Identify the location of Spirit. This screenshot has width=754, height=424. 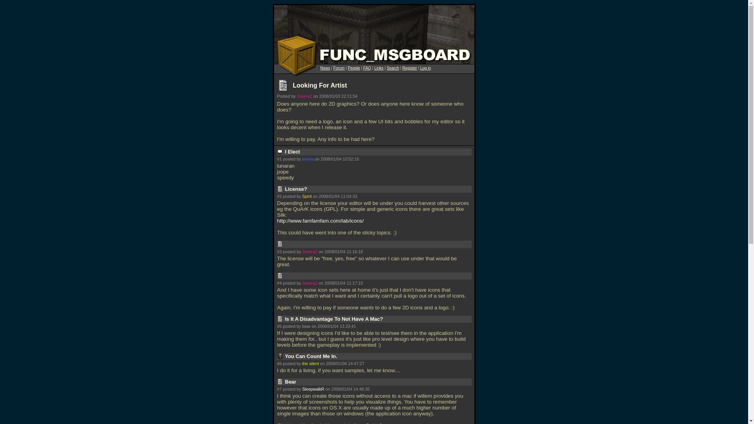
(306, 196).